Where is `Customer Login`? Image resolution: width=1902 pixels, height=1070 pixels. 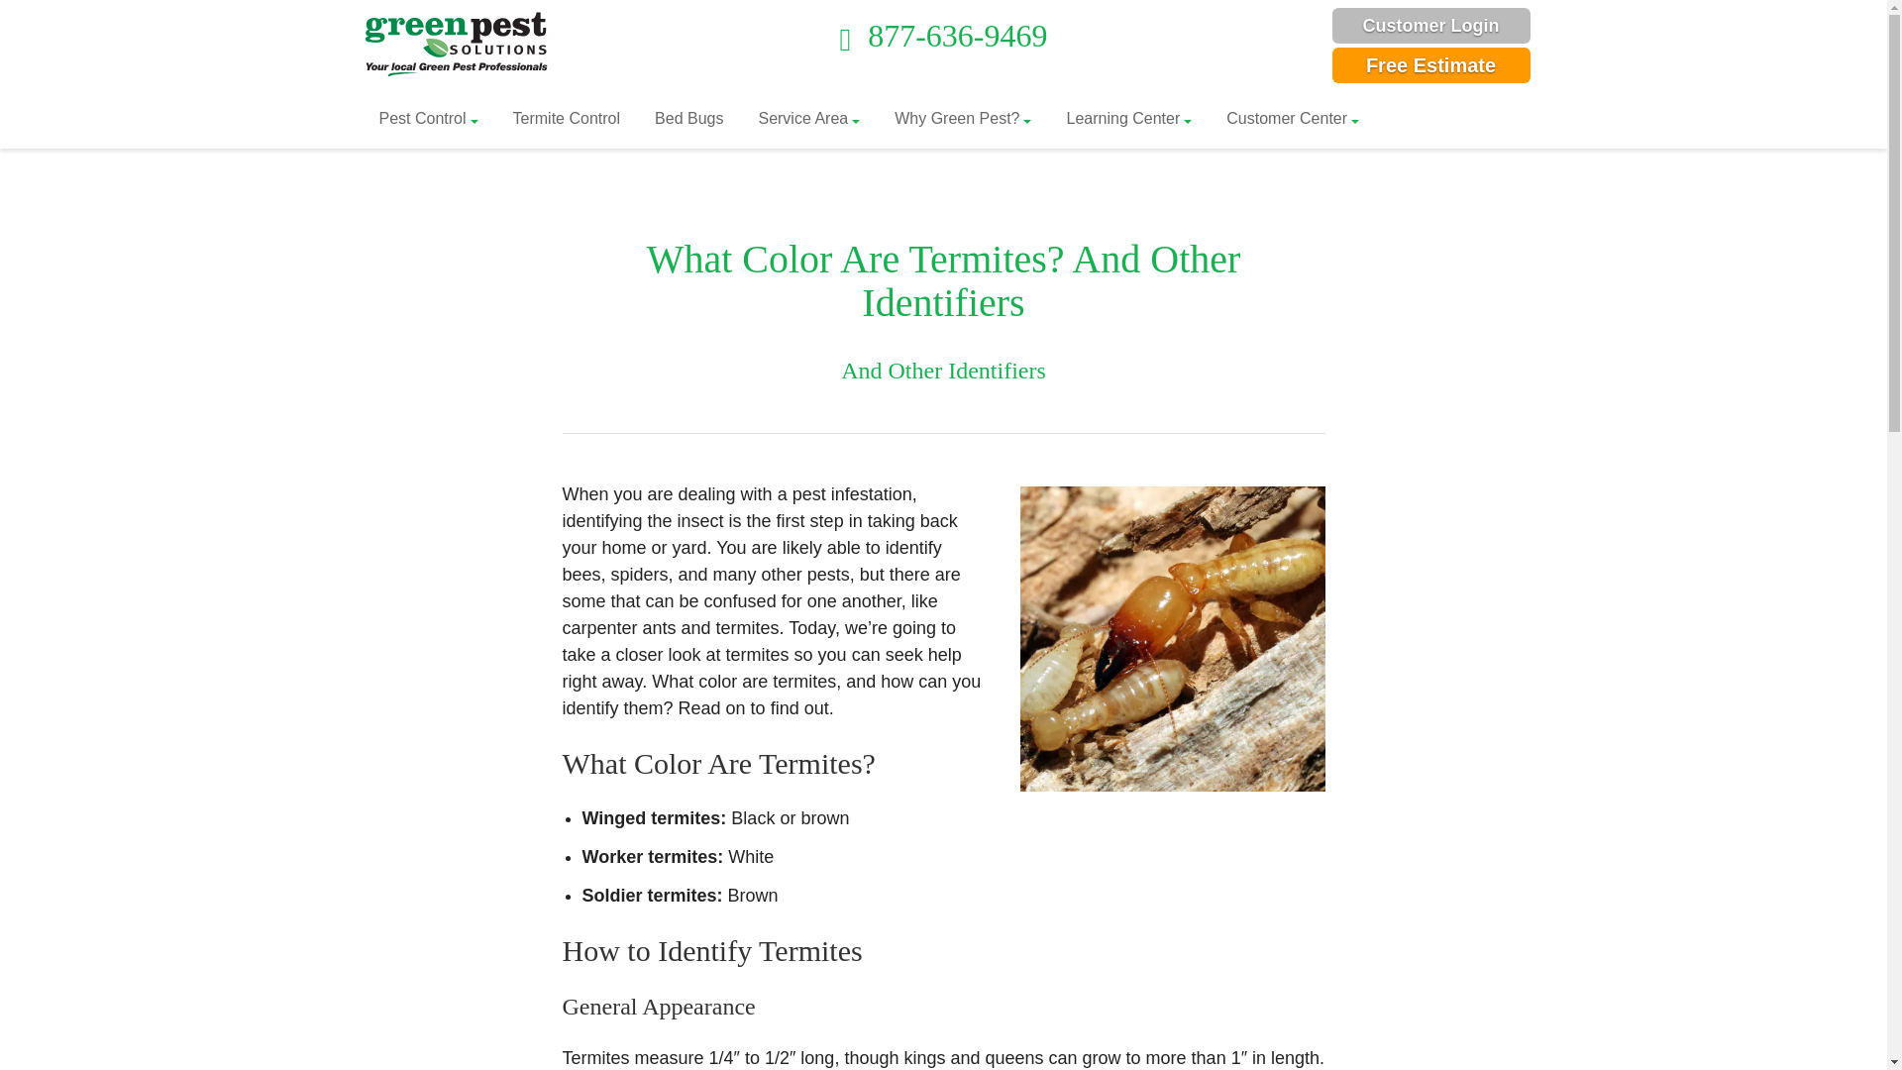
Customer Login is located at coordinates (1430, 26).